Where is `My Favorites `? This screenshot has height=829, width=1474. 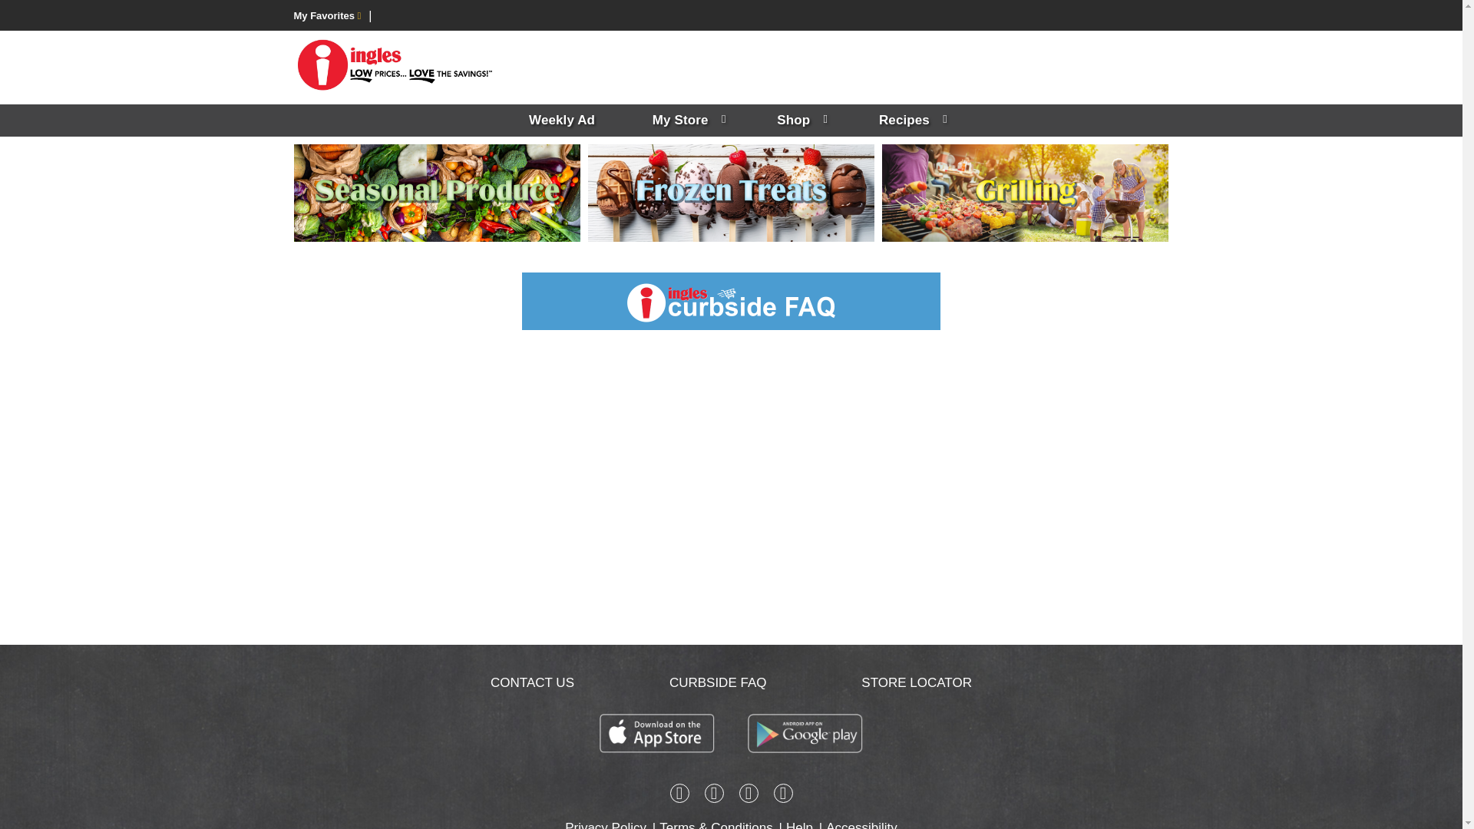
My Favorites  is located at coordinates (327, 15).